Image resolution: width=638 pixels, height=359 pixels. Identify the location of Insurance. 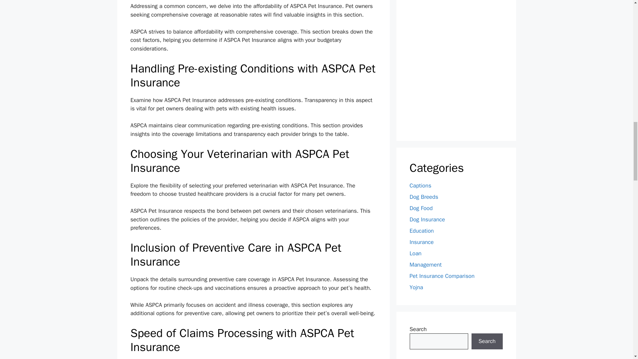
(421, 242).